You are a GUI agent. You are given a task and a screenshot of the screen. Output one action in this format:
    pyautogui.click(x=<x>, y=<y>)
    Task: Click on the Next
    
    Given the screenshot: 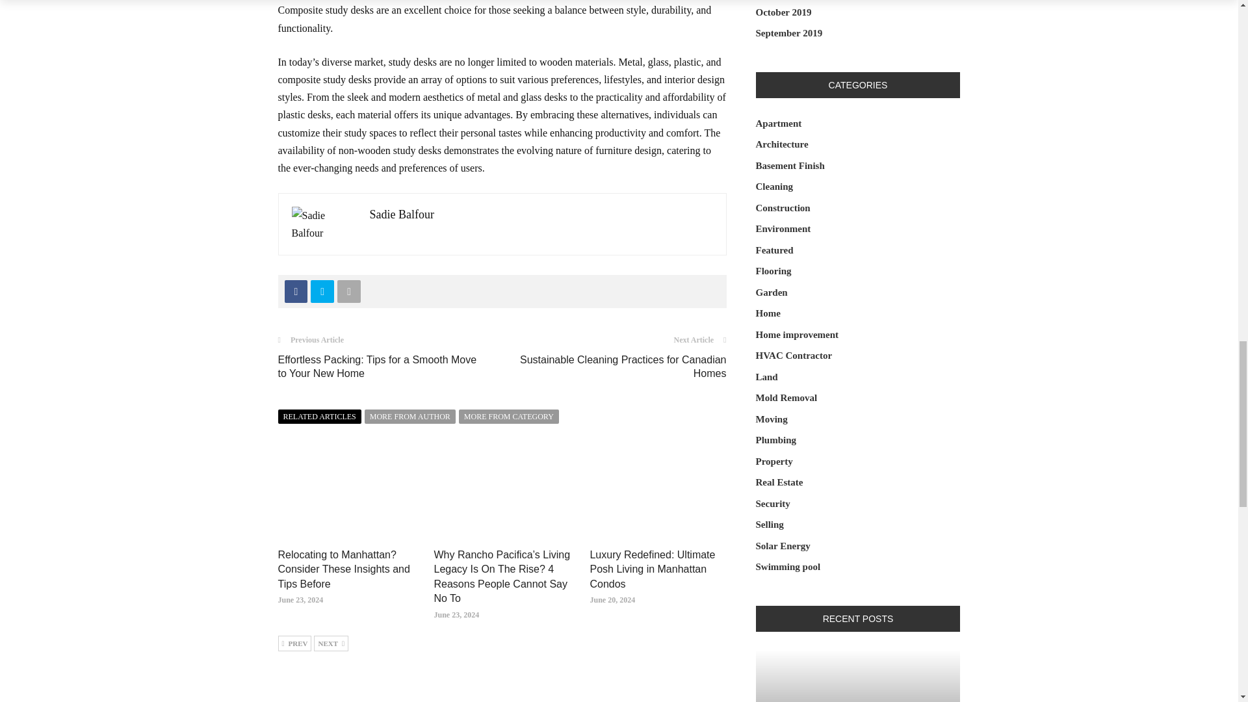 What is the action you would take?
    pyautogui.click(x=331, y=643)
    